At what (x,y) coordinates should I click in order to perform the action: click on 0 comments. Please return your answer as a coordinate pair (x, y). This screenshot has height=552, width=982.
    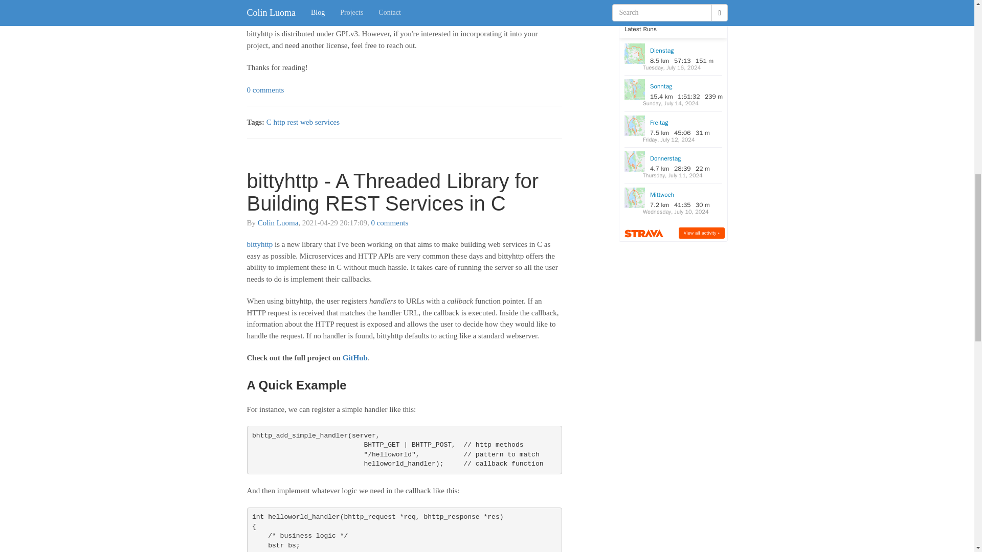
    Looking at the image, I should click on (265, 90).